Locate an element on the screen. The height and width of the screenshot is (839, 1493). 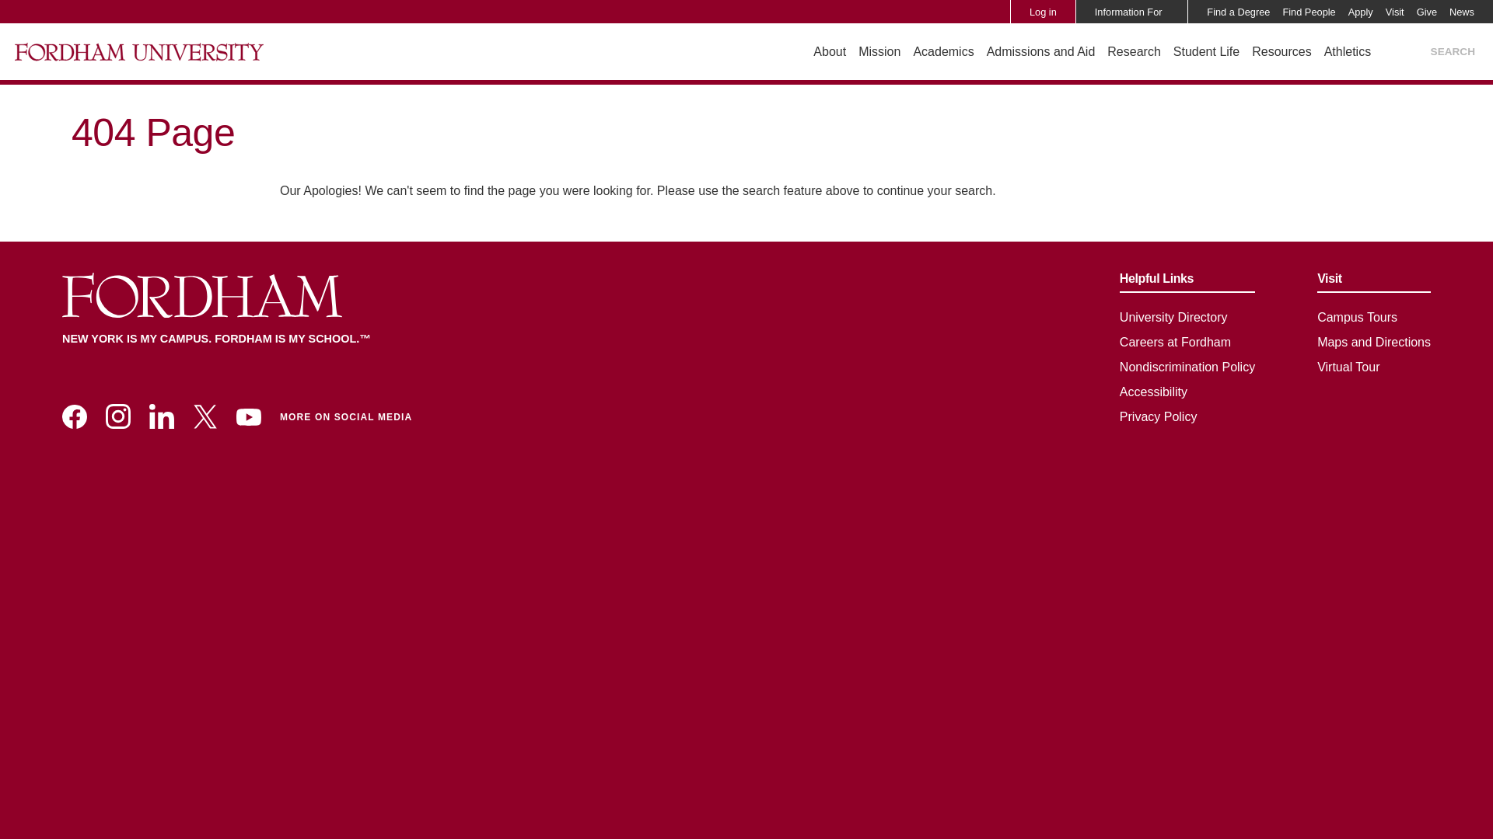
Search icon is located at coordinates (1412, 52).